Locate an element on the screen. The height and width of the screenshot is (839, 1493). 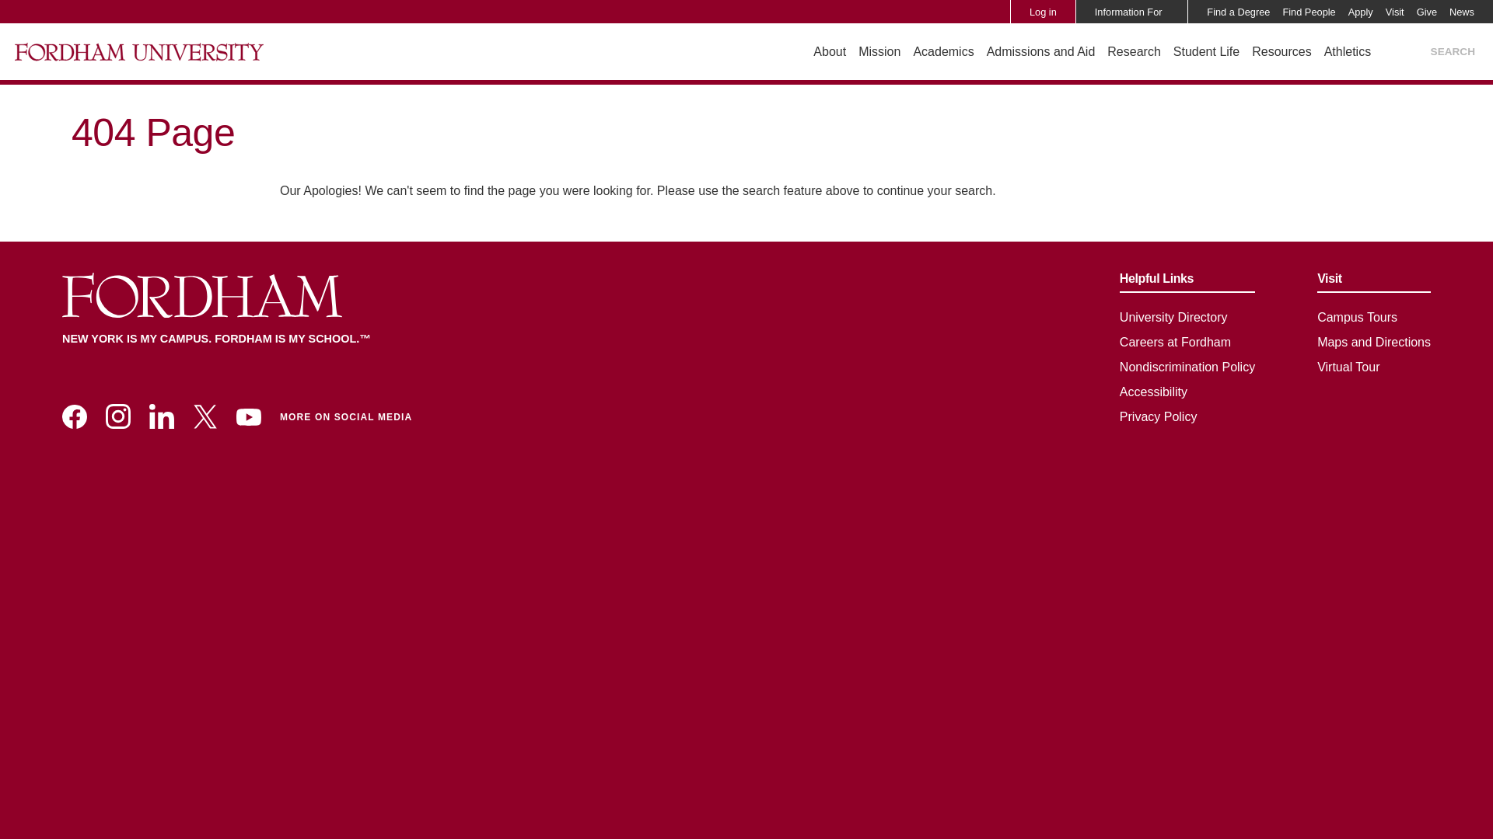
Search icon is located at coordinates (1412, 52).